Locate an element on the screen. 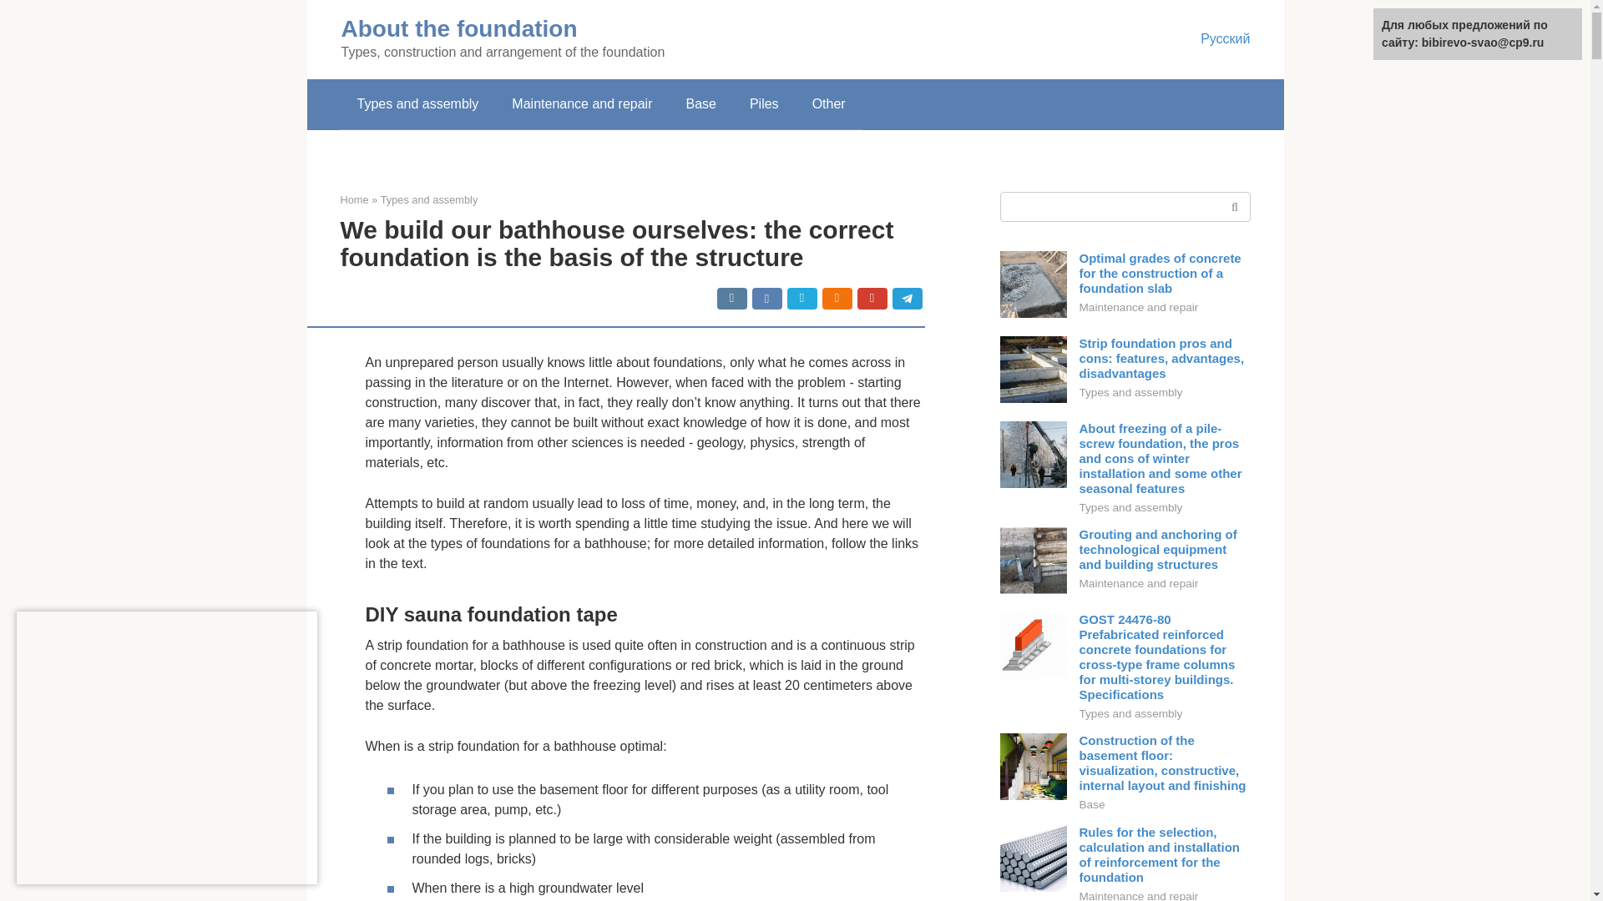 The image size is (1603, 901). About the foundation is located at coordinates (458, 28).